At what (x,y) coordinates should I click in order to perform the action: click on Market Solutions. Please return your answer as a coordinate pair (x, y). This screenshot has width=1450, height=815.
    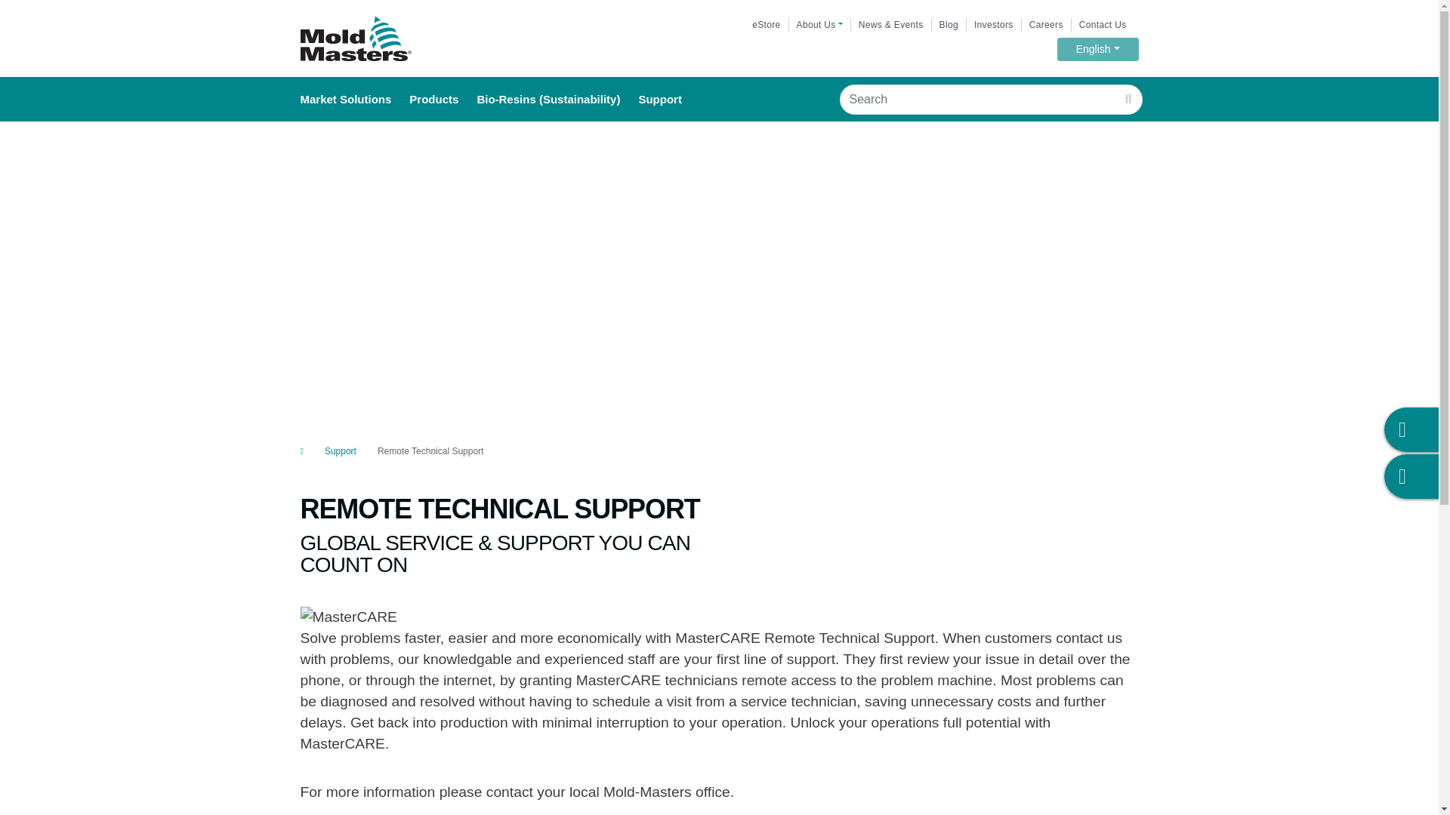
    Looking at the image, I should click on (355, 98).